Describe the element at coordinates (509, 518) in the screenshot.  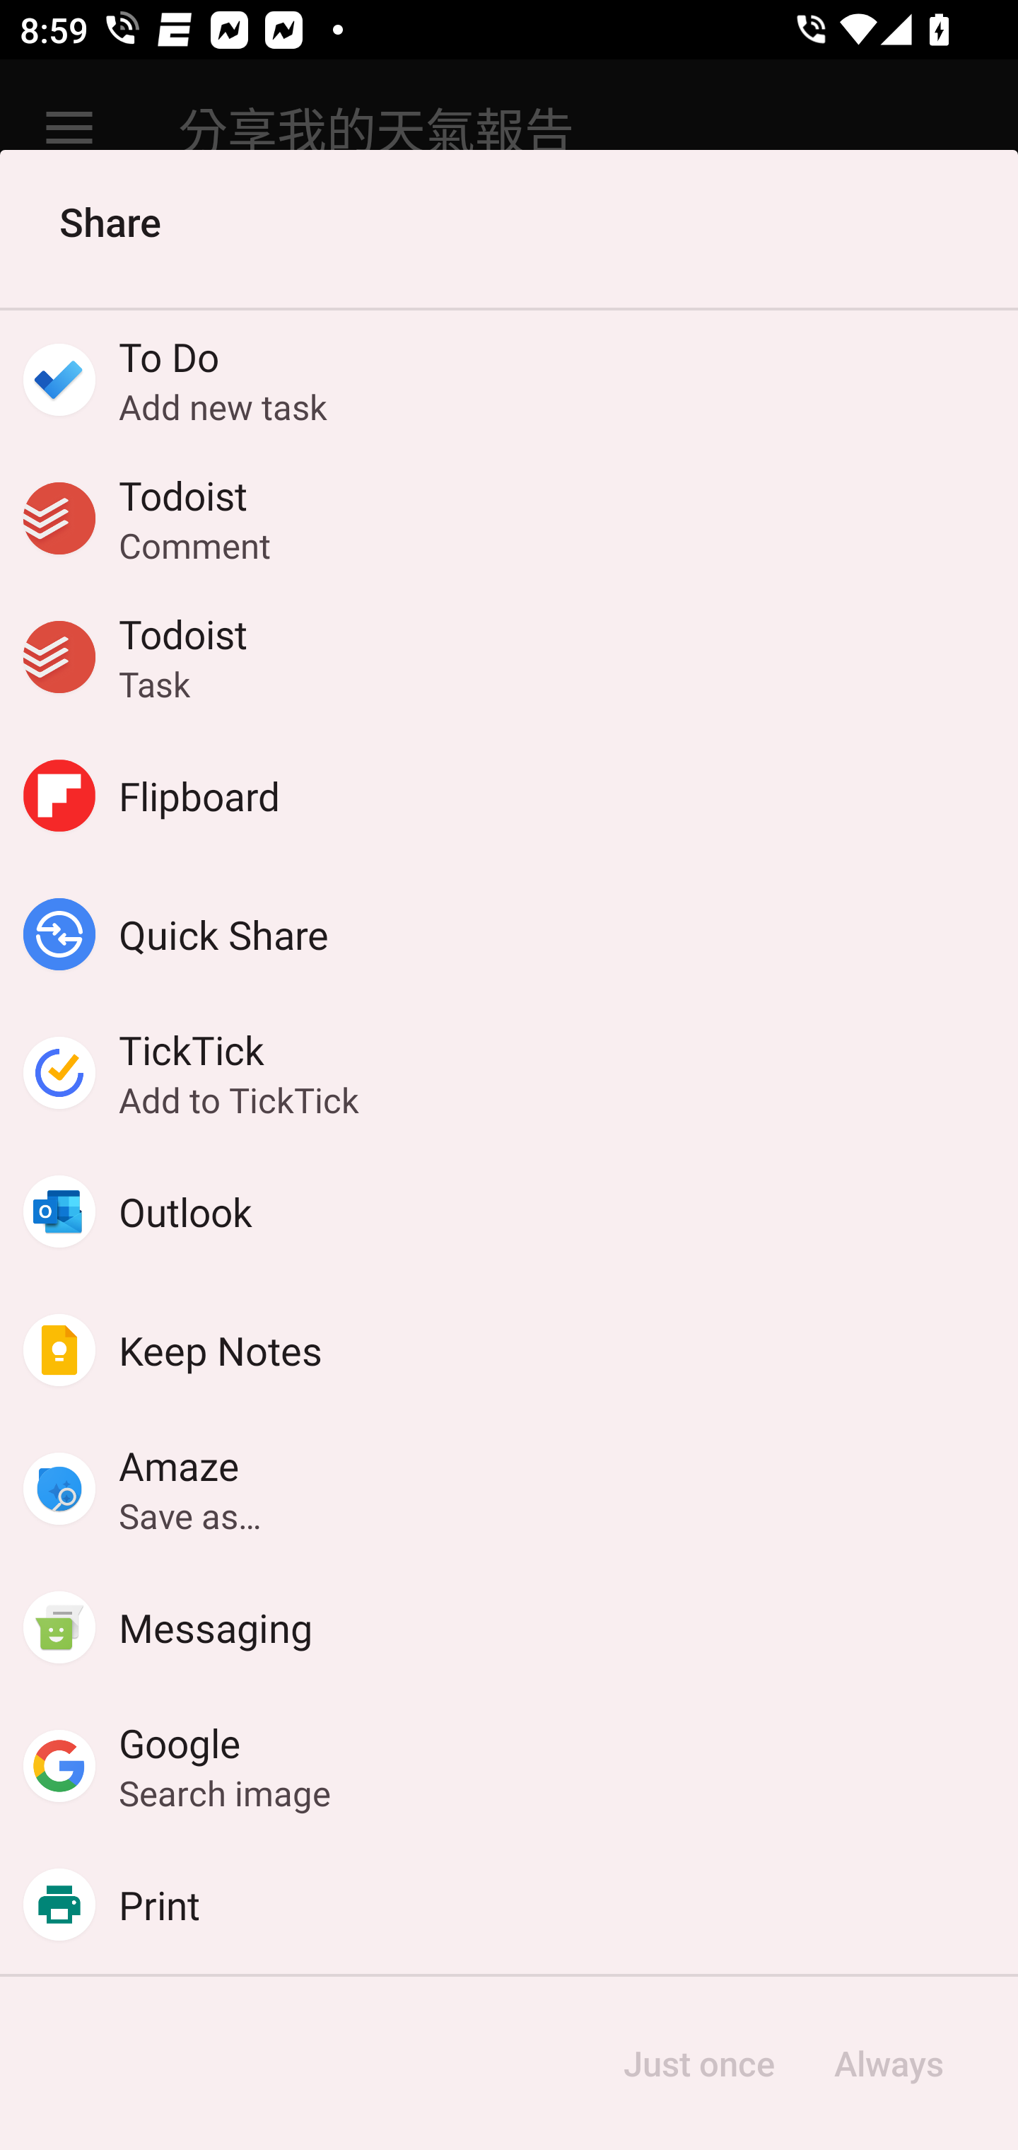
I see `Todoist Comment` at that location.